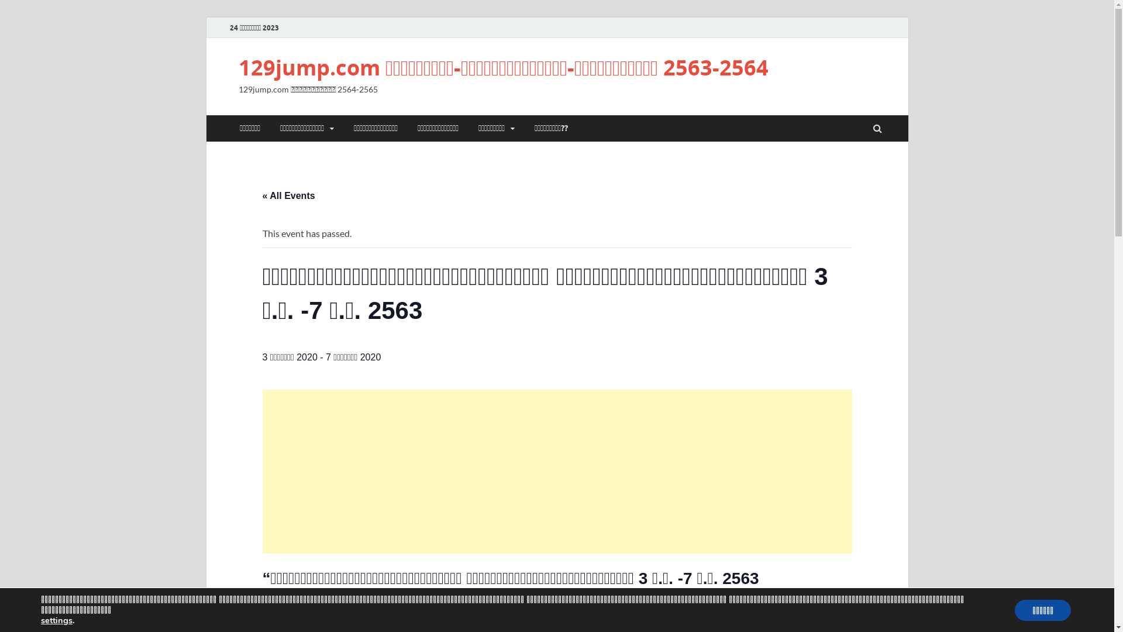  Describe the element at coordinates (57, 620) in the screenshot. I see `settings` at that location.